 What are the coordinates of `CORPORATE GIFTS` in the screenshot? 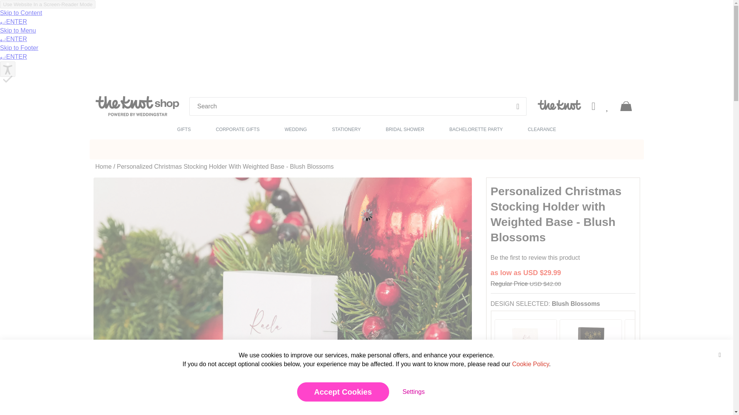 It's located at (238, 128).